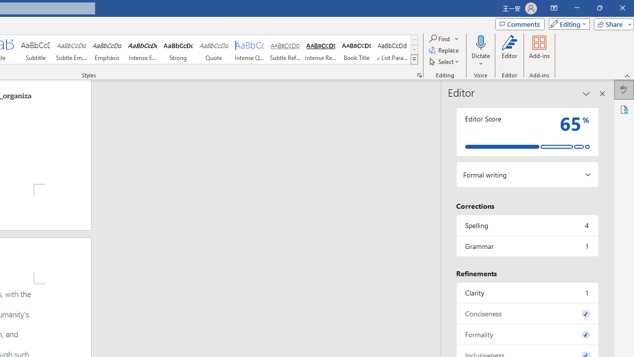  I want to click on More Options, so click(480, 60).